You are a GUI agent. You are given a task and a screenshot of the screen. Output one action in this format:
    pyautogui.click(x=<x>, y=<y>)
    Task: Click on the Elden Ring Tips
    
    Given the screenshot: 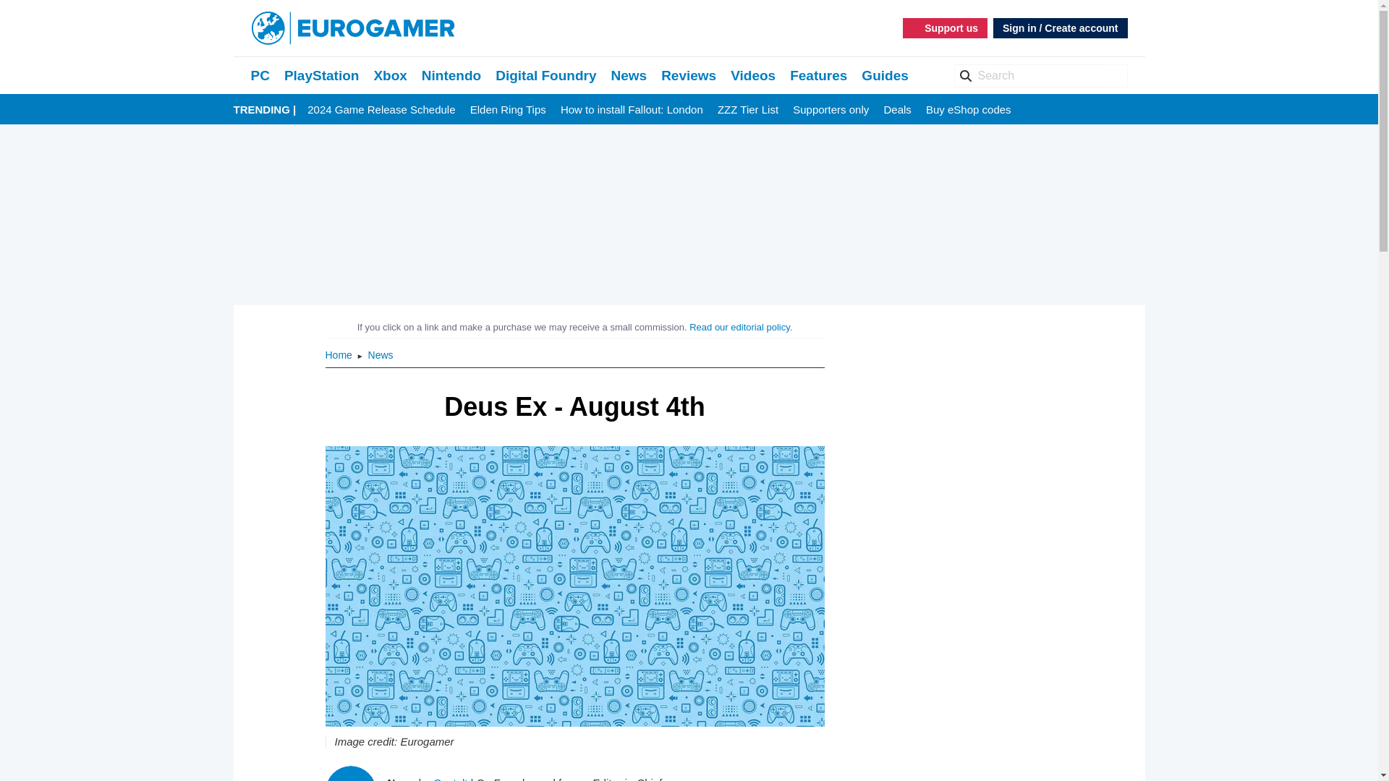 What is the action you would take?
    pyautogui.click(x=508, y=110)
    